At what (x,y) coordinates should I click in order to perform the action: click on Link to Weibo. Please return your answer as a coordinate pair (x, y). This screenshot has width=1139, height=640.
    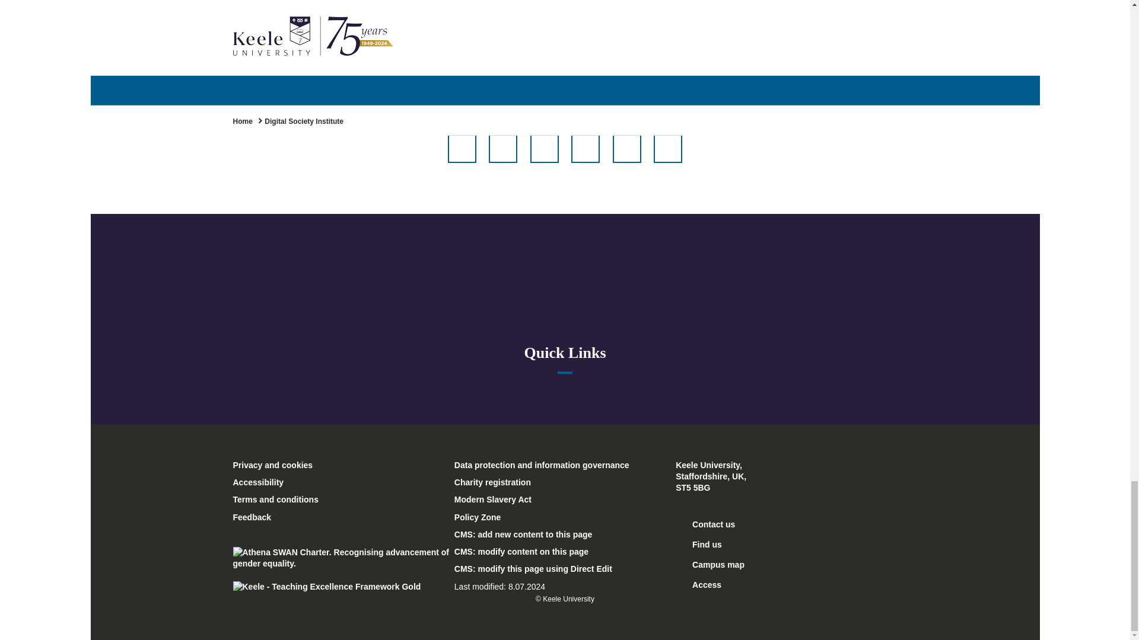
    Looking at the image, I should click on (668, 148).